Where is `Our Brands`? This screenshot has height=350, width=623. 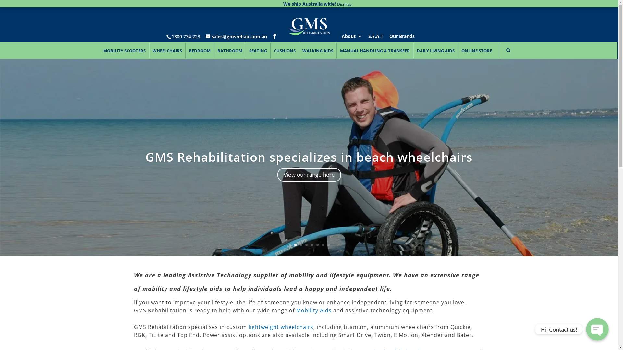 Our Brands is located at coordinates (402, 38).